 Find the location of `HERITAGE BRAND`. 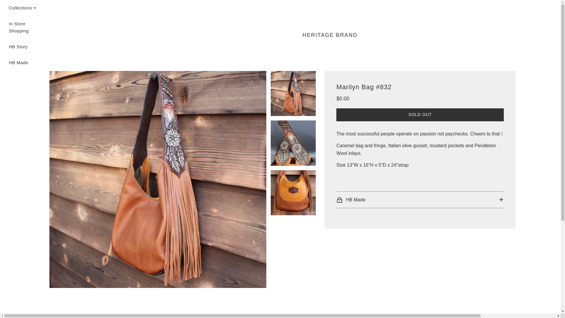

HERITAGE BRAND is located at coordinates (330, 35).